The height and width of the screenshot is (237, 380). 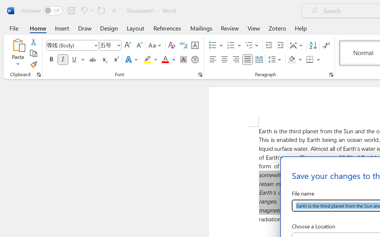 What do you see at coordinates (86, 10) in the screenshot?
I see `Undo Italic` at bounding box center [86, 10].